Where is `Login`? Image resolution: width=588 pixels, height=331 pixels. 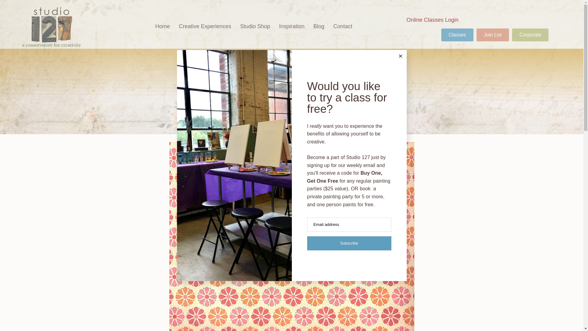
Login is located at coordinates (452, 20).